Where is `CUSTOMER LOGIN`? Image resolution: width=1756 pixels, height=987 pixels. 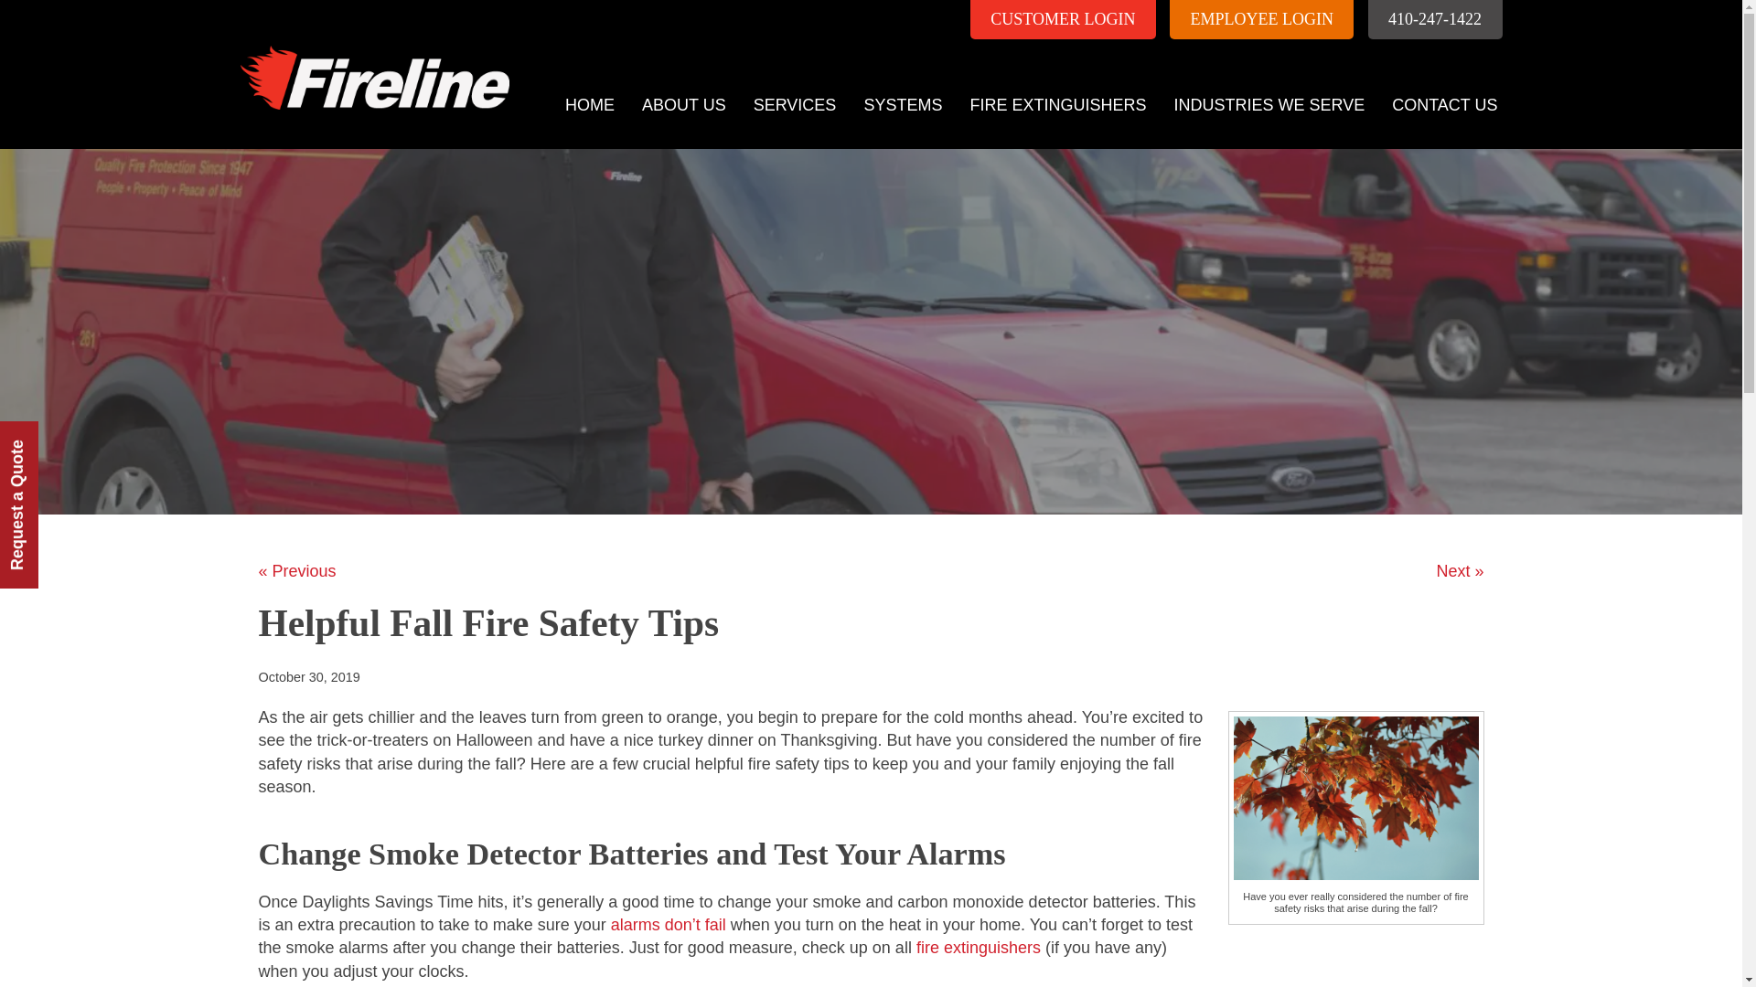
CUSTOMER LOGIN is located at coordinates (1063, 20).